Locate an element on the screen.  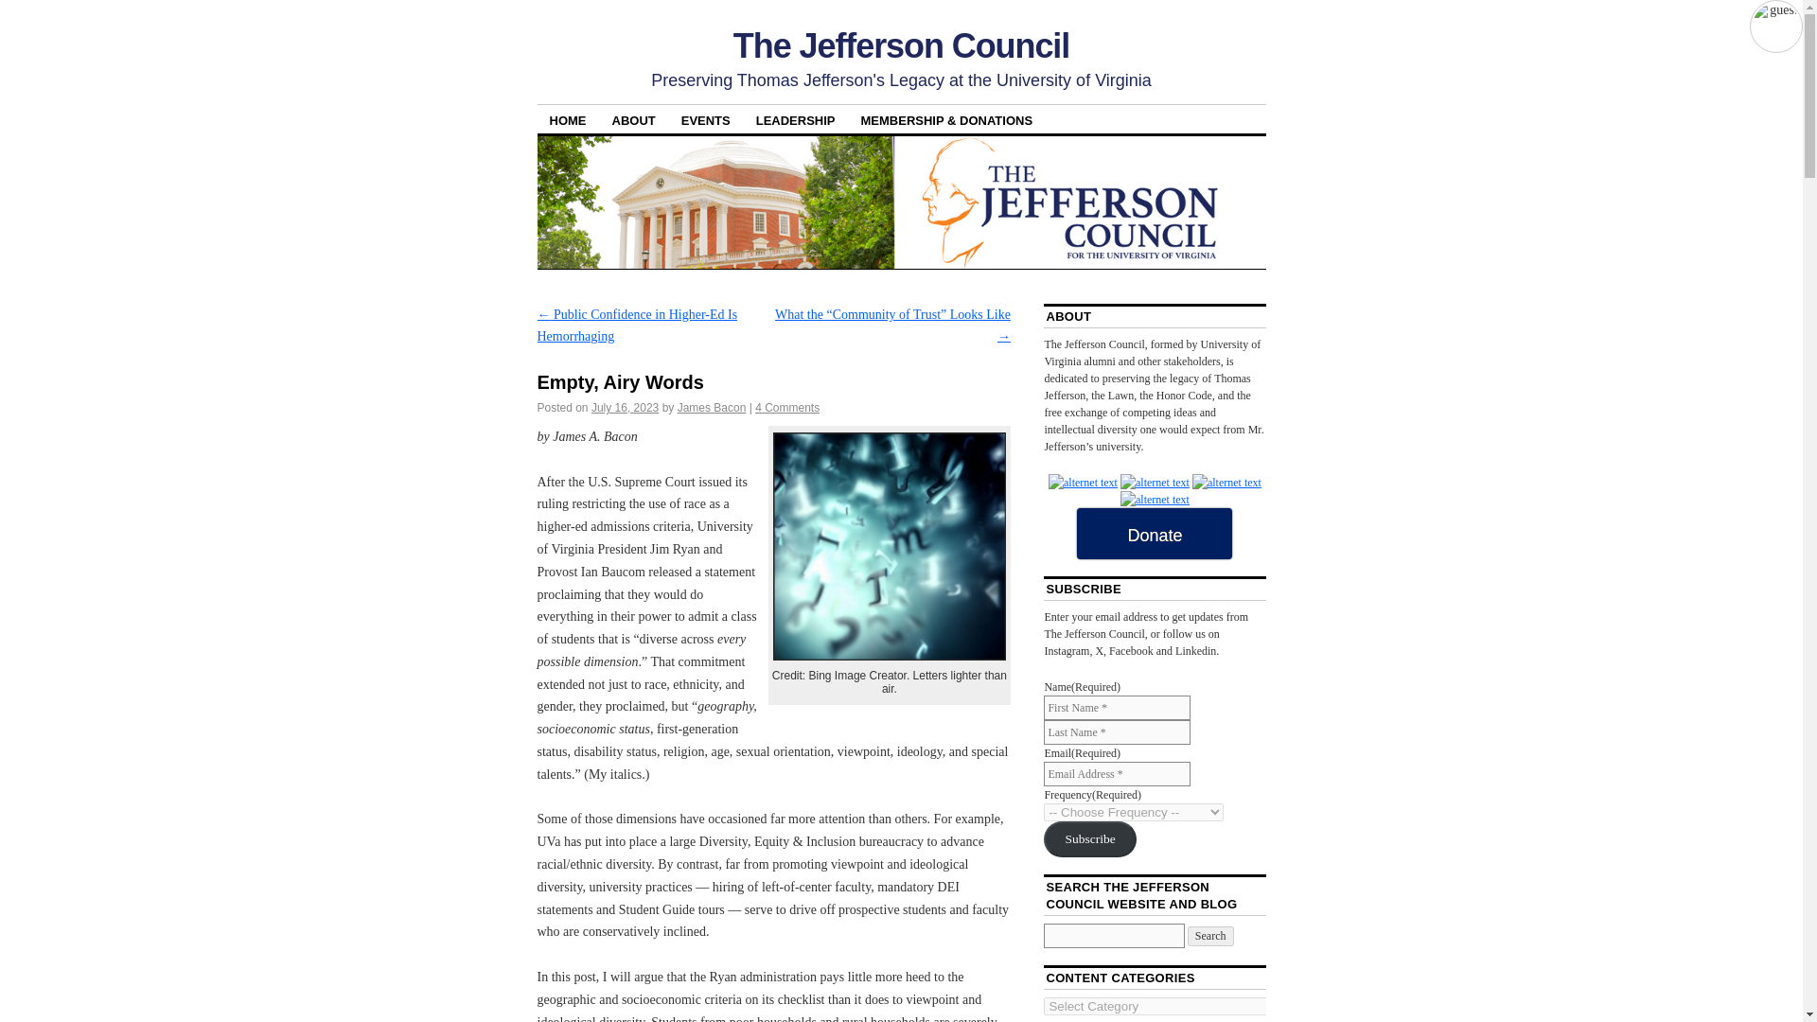
EVENTS is located at coordinates (706, 119).